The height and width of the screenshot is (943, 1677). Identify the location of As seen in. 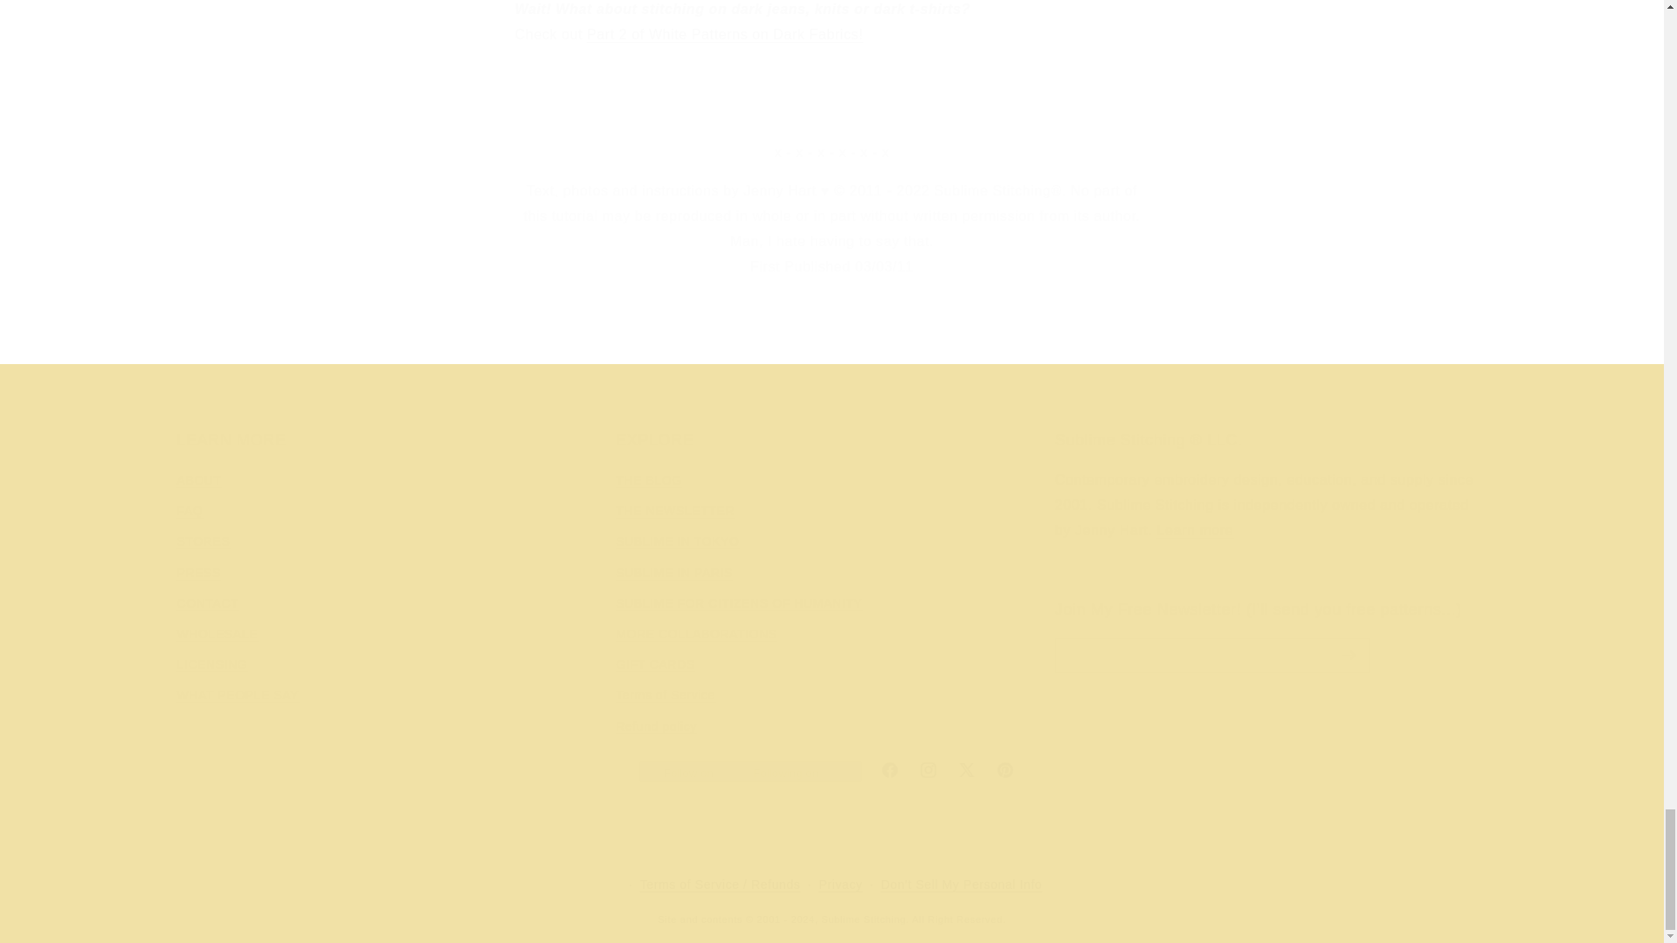
(282, 334).